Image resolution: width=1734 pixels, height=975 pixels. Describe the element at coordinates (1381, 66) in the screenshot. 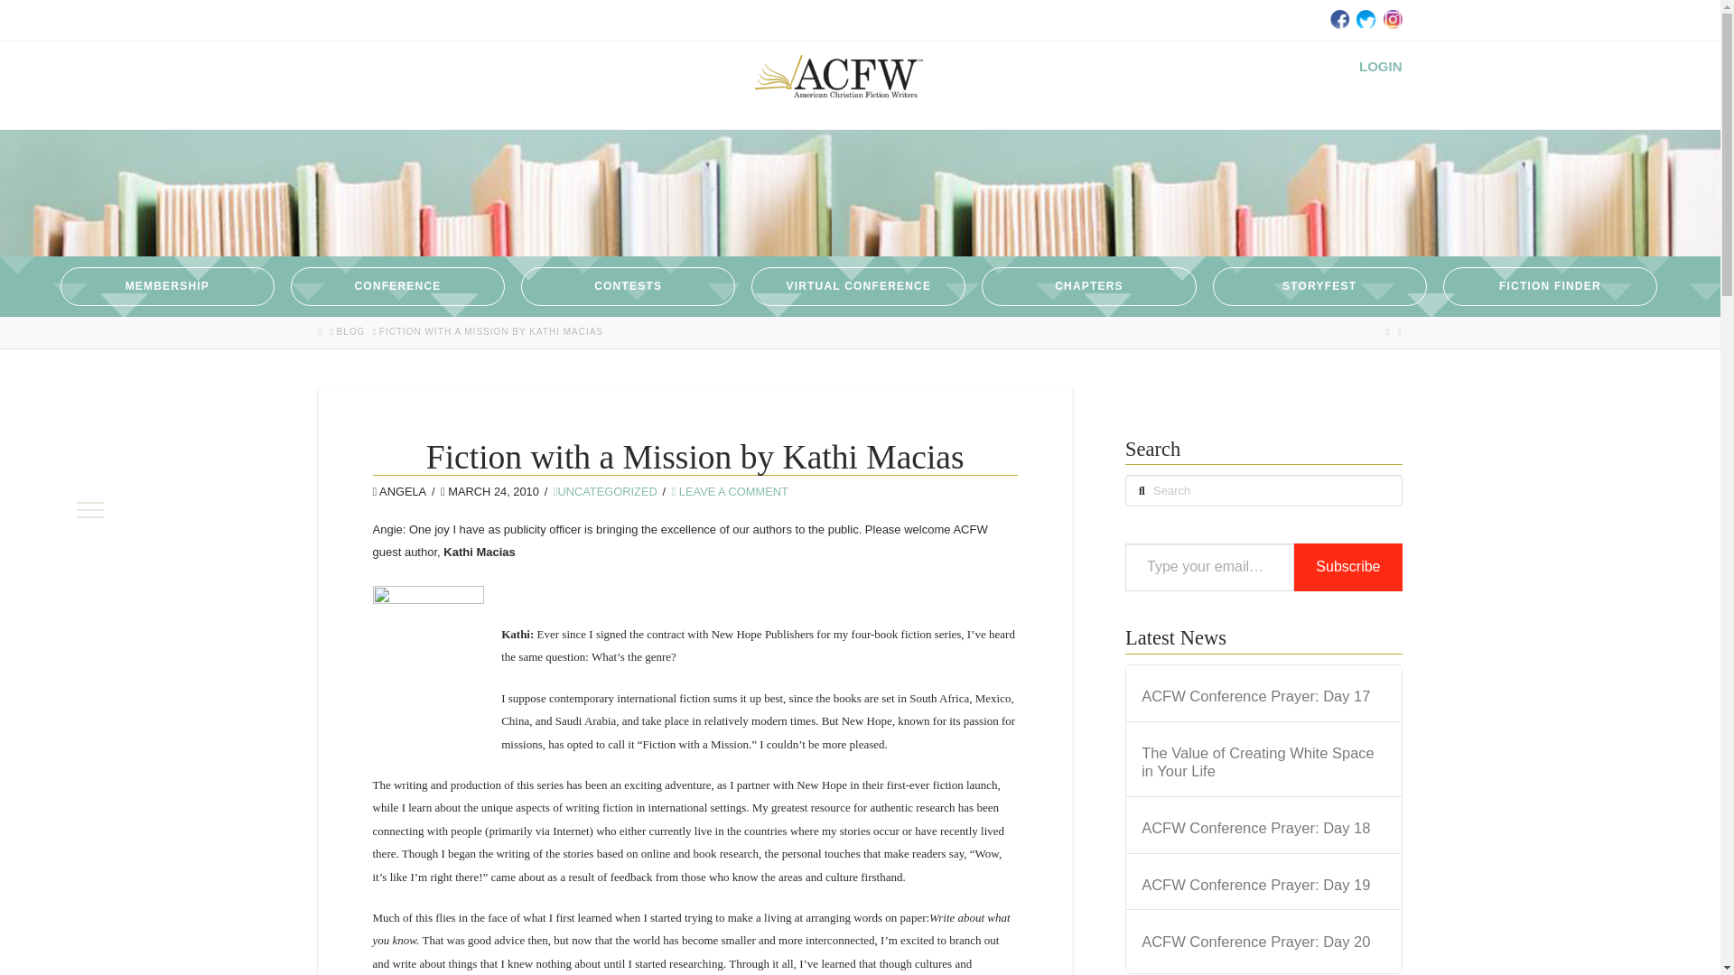

I see `LOGIN` at that location.